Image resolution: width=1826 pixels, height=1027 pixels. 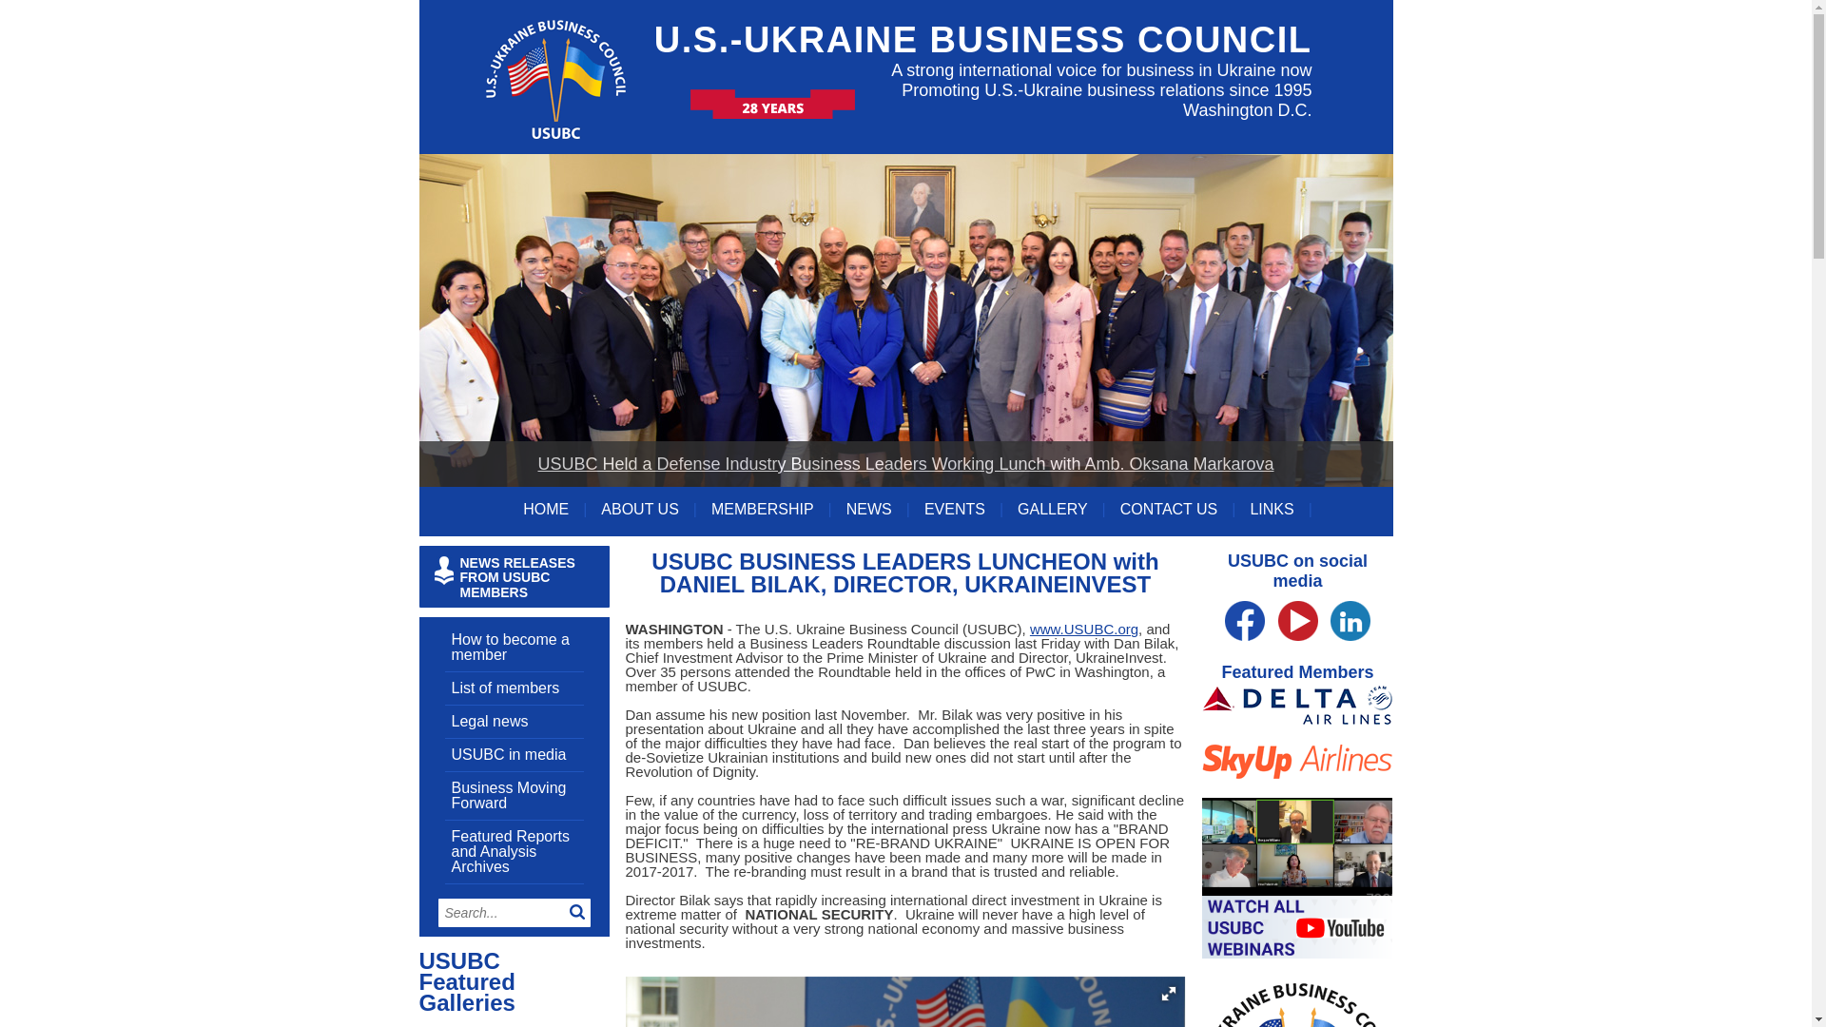 What do you see at coordinates (504, 688) in the screenshot?
I see `List of members` at bounding box center [504, 688].